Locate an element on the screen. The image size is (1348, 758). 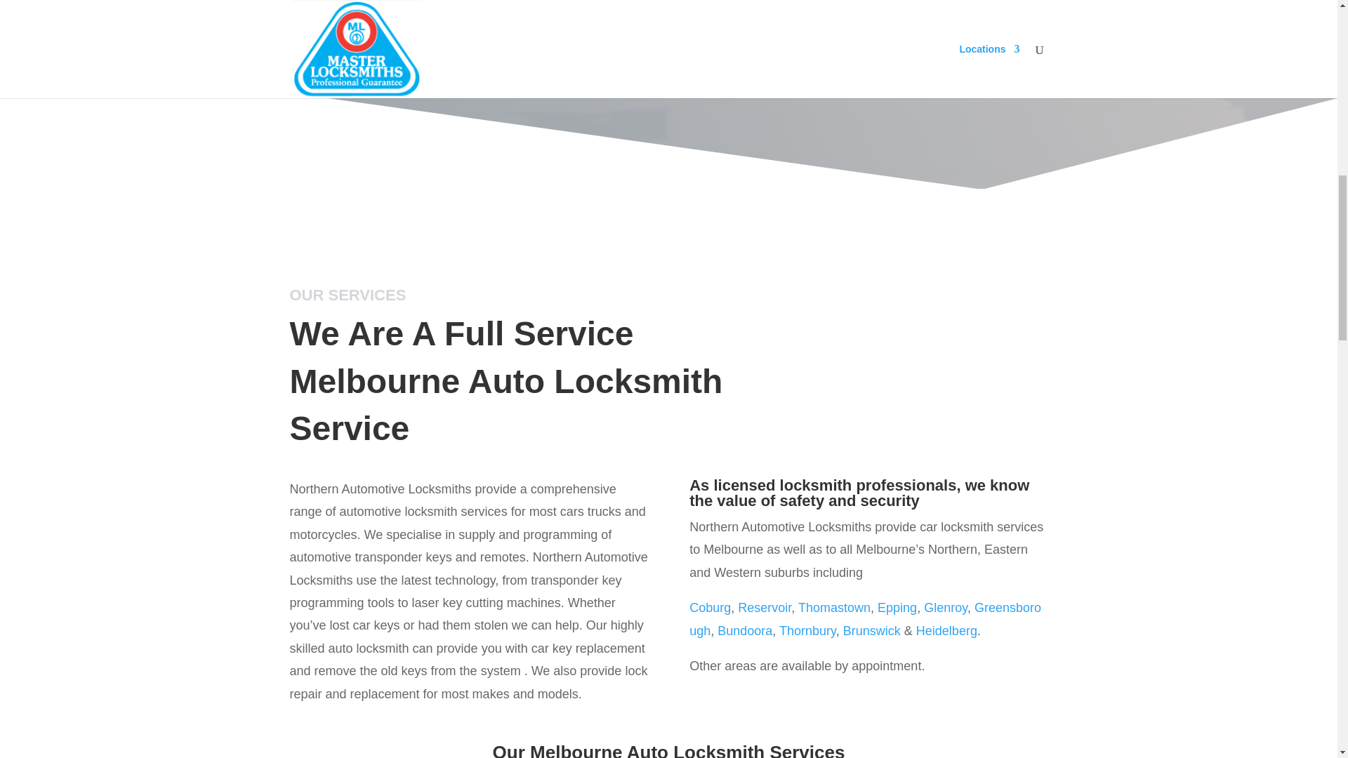
Thornbury is located at coordinates (807, 630).